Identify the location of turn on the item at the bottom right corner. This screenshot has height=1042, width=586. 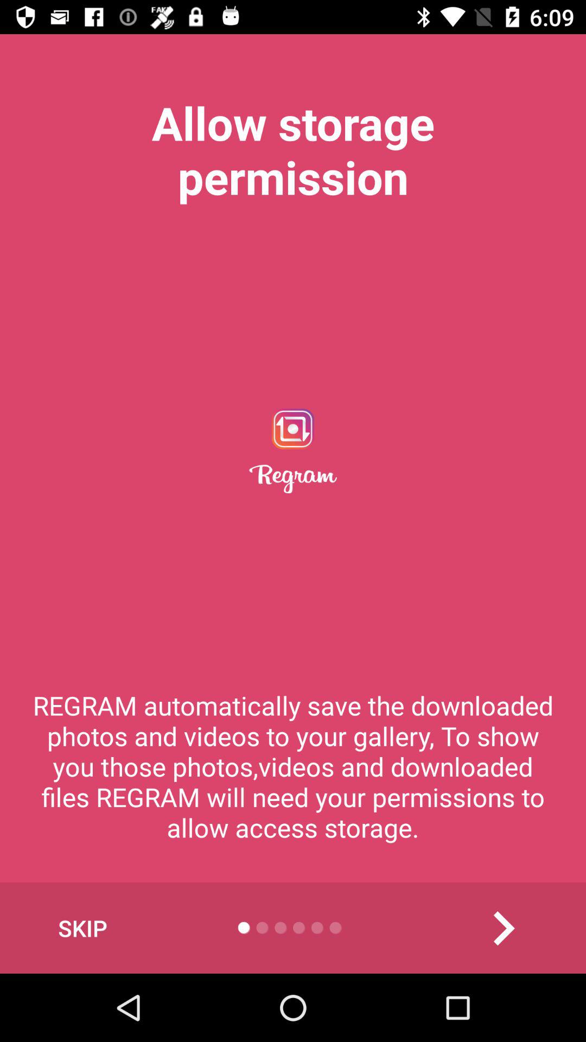
(503, 928).